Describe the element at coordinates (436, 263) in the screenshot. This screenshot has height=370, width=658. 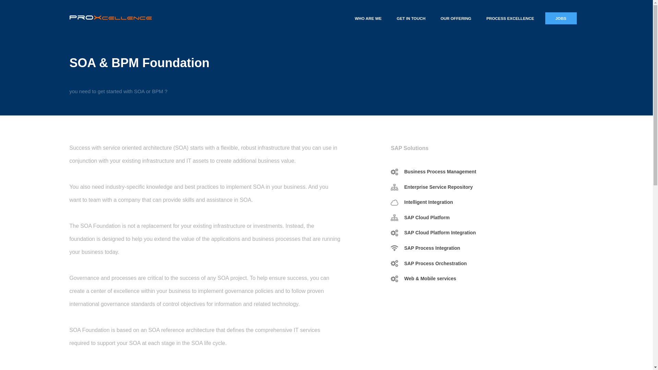
I see `SAP Process Orchestration` at that location.